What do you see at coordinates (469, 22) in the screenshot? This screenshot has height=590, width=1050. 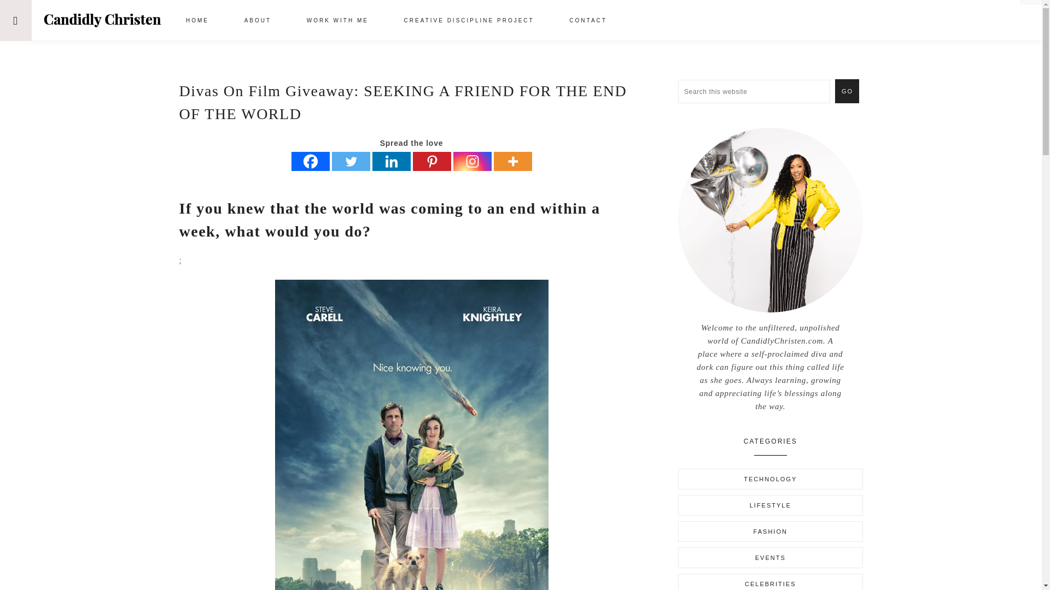 I see `CREATIVE DISCIPLINE PROJECT` at bounding box center [469, 22].